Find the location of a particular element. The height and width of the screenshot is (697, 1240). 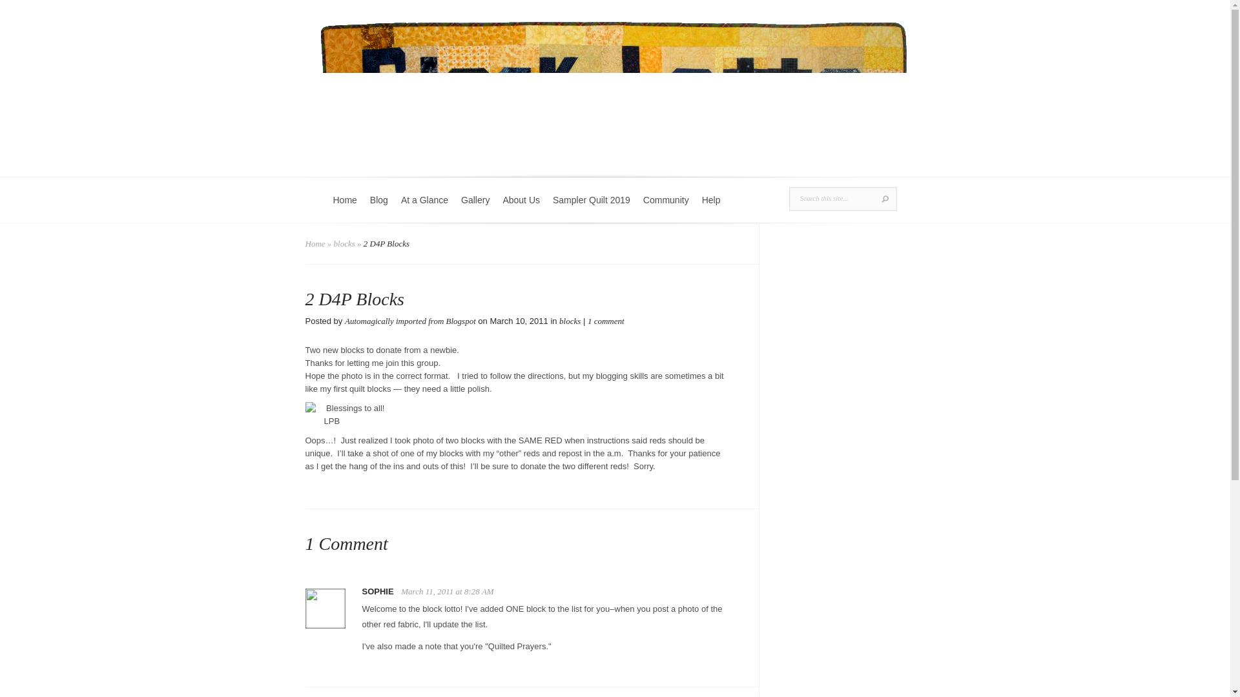

1 comment is located at coordinates (606, 321).